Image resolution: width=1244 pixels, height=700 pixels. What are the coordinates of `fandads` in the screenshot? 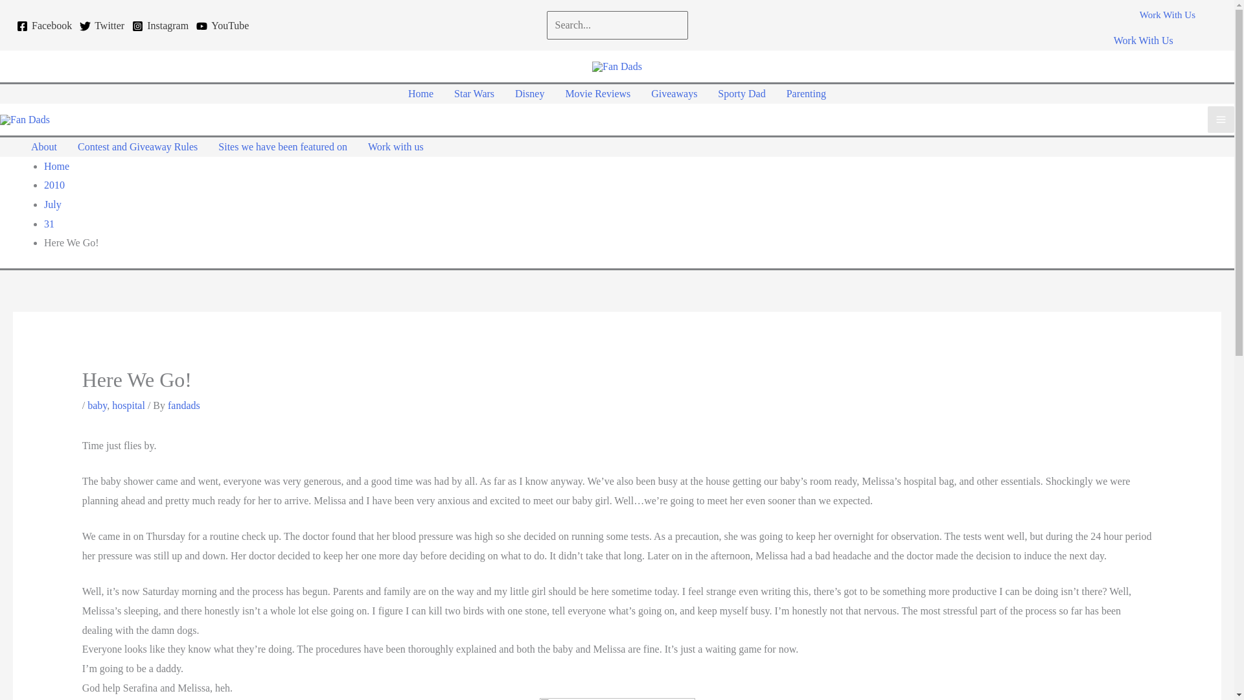 It's located at (184, 404).